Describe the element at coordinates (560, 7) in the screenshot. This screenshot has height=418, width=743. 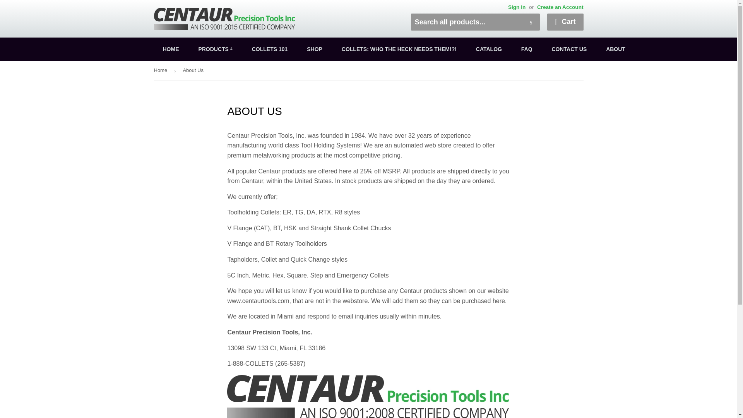
I see `Create an Account` at that location.